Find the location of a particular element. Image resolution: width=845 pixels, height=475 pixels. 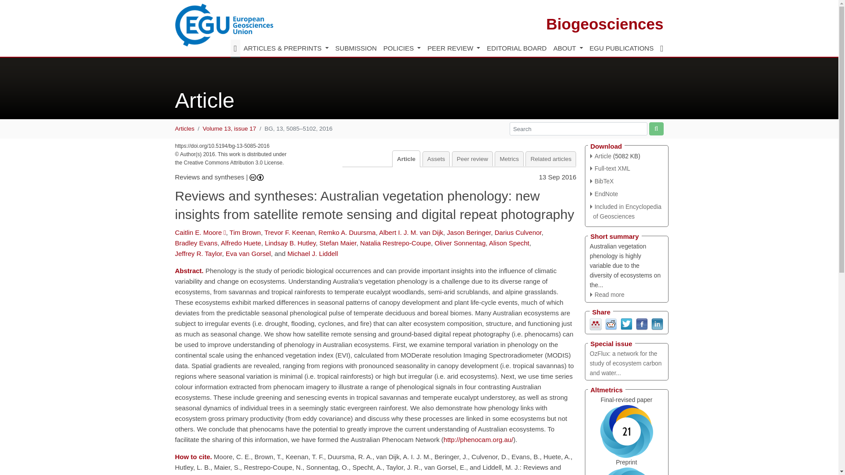

Mendeley is located at coordinates (596, 323).